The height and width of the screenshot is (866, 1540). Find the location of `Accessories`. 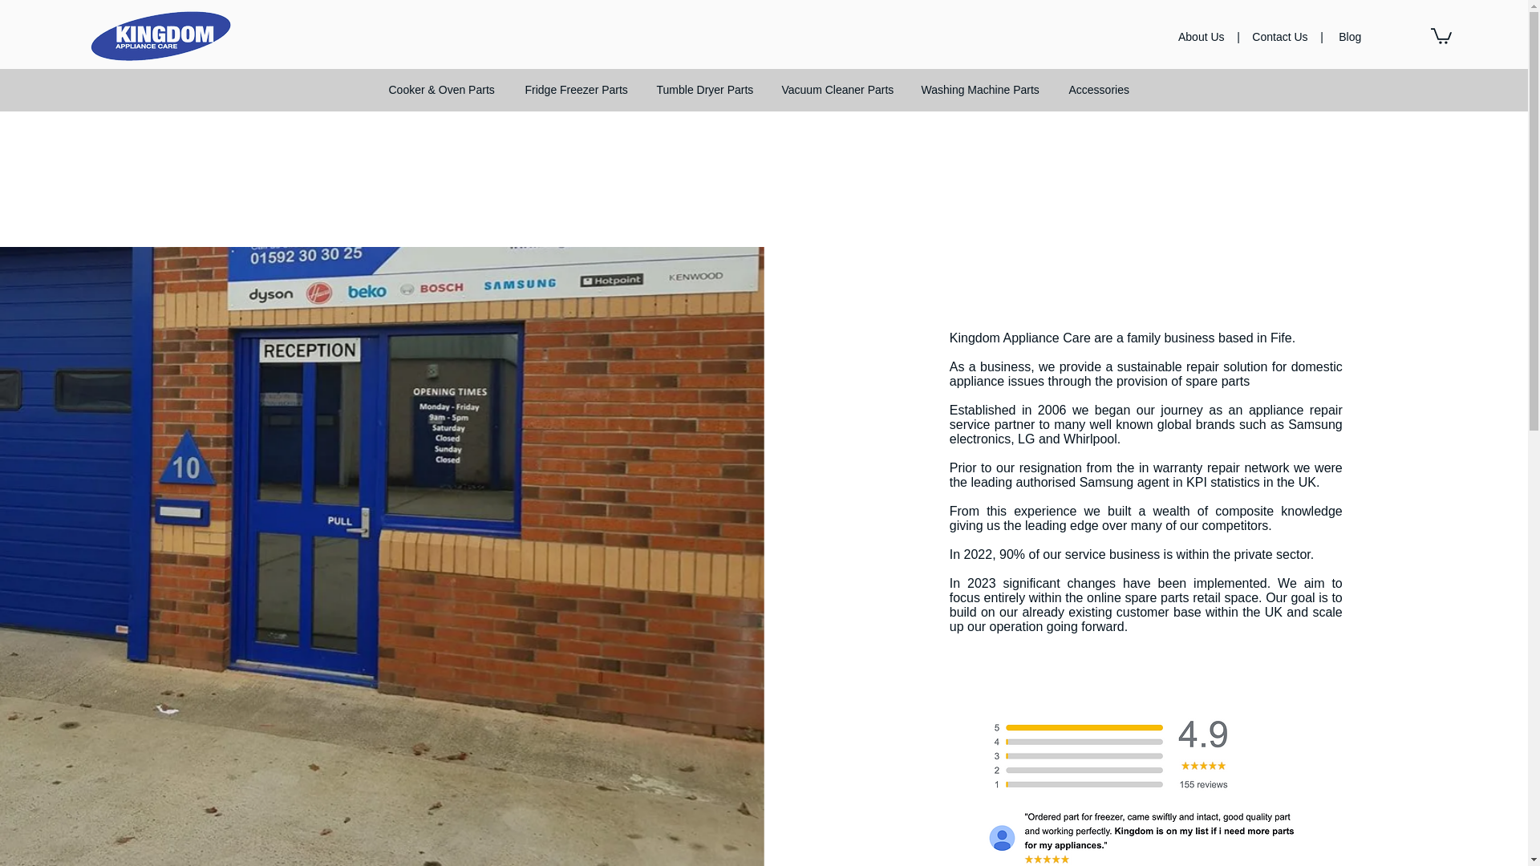

Accessories is located at coordinates (1097, 90).